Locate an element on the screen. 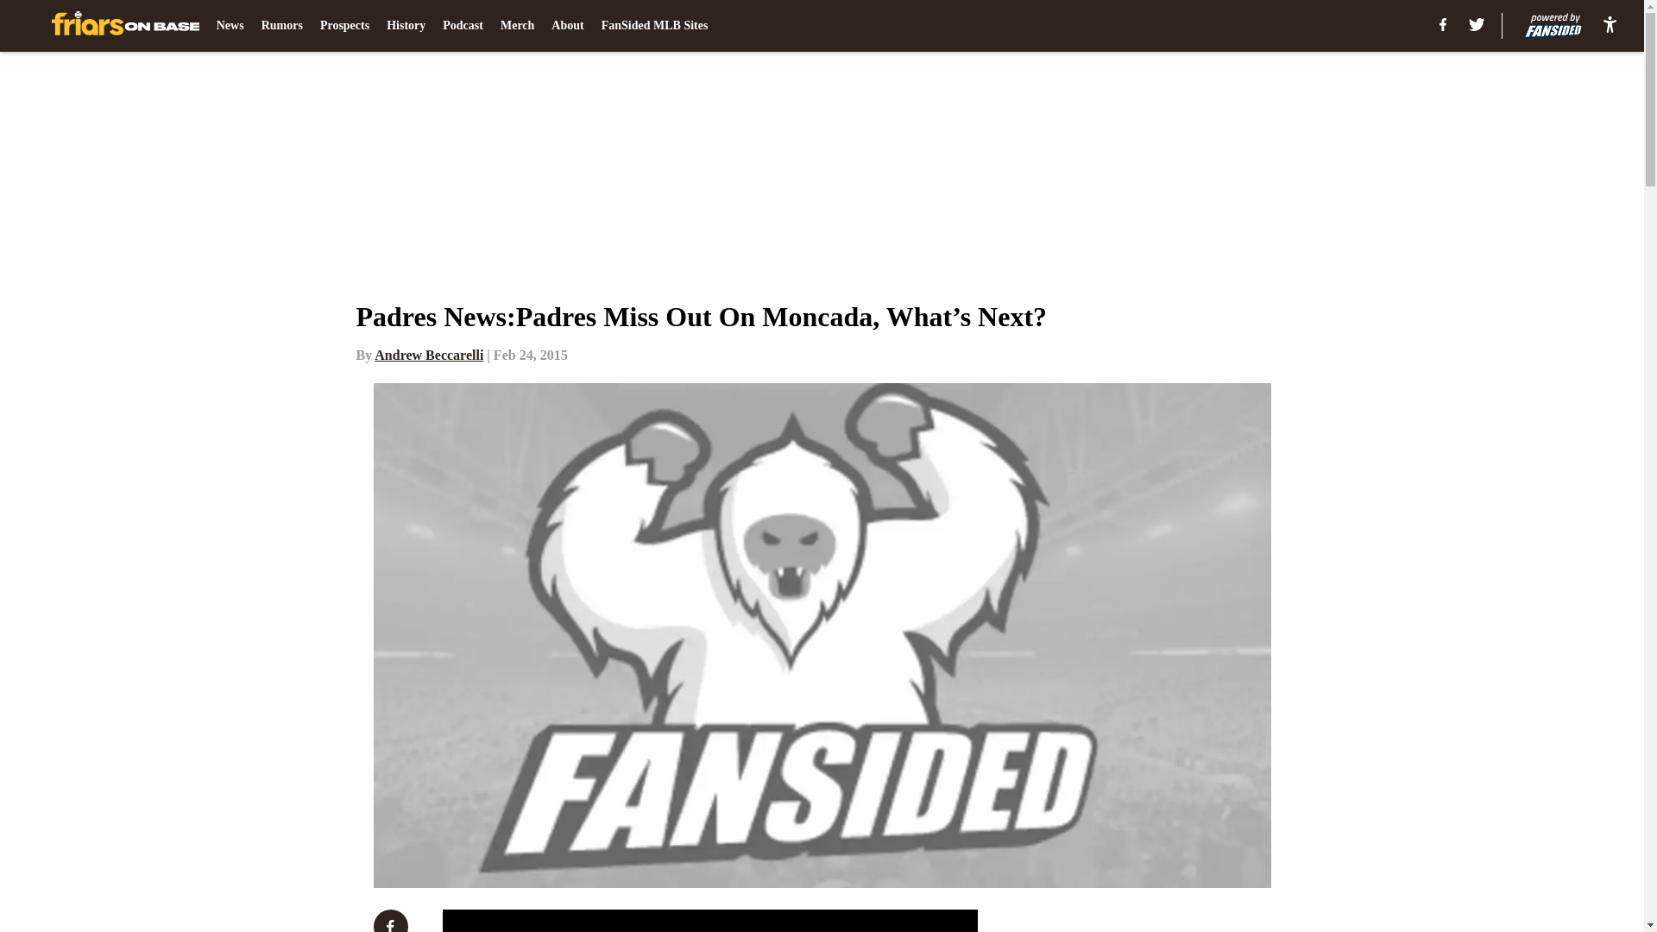 The height and width of the screenshot is (932, 1657). Prospects is located at coordinates (344, 26).